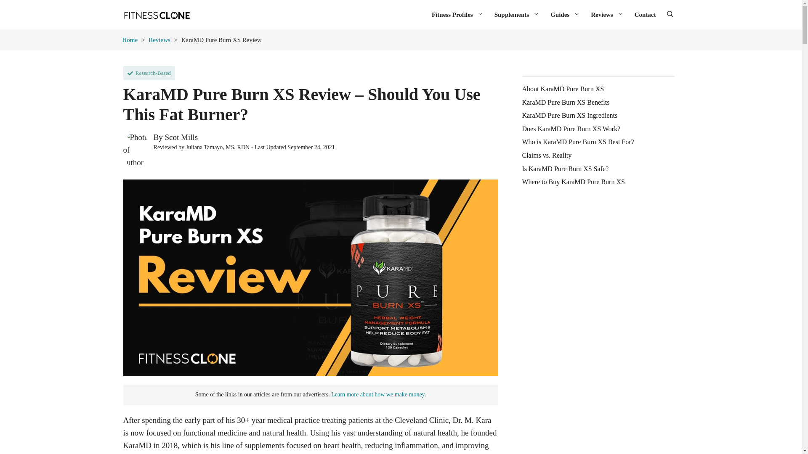  I want to click on Guides, so click(565, 14).